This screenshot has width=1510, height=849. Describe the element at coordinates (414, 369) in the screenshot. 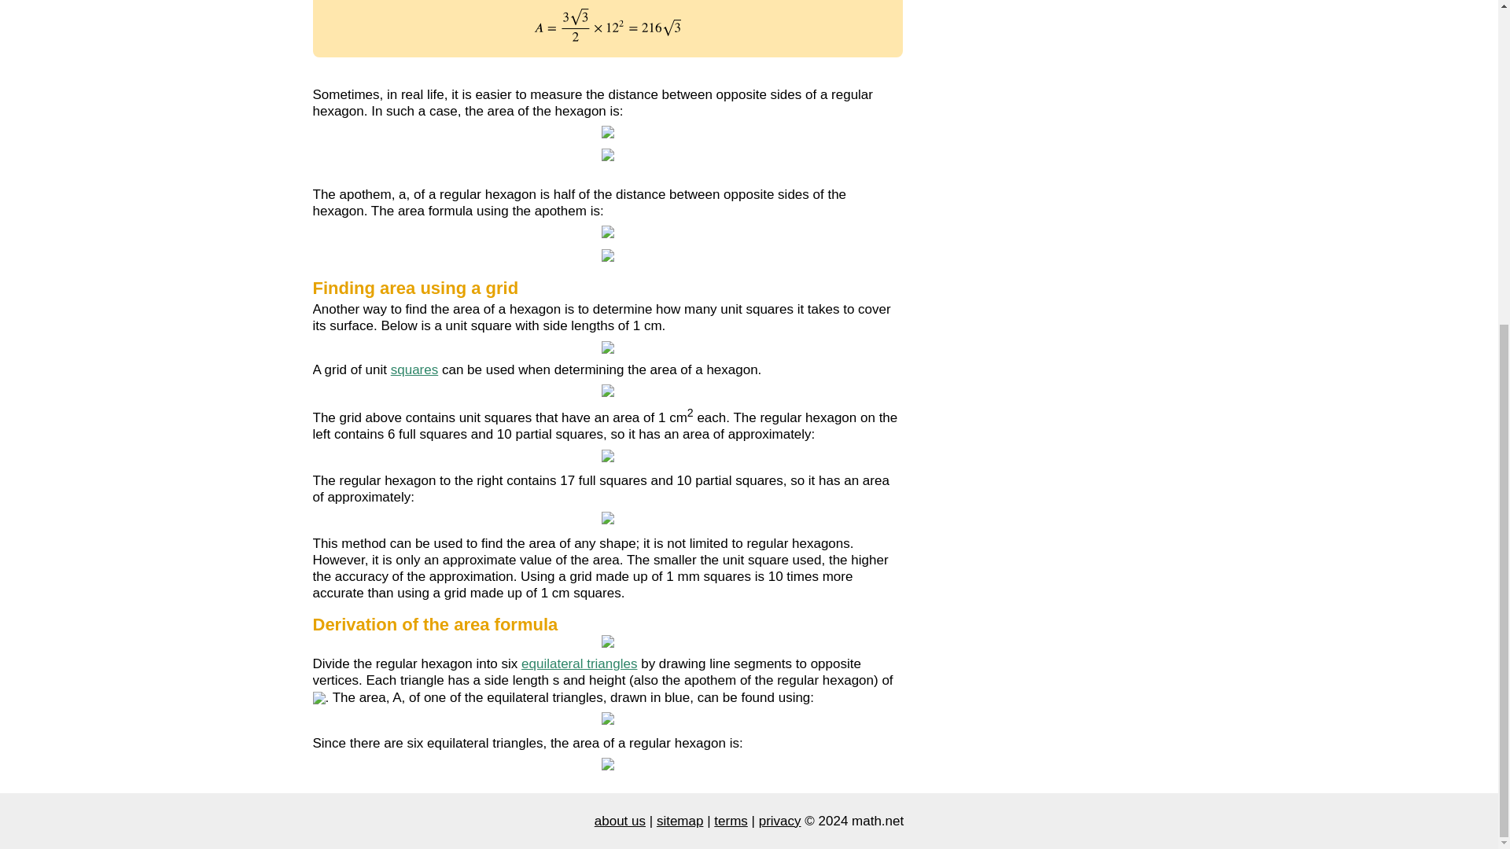

I see `squares` at that location.